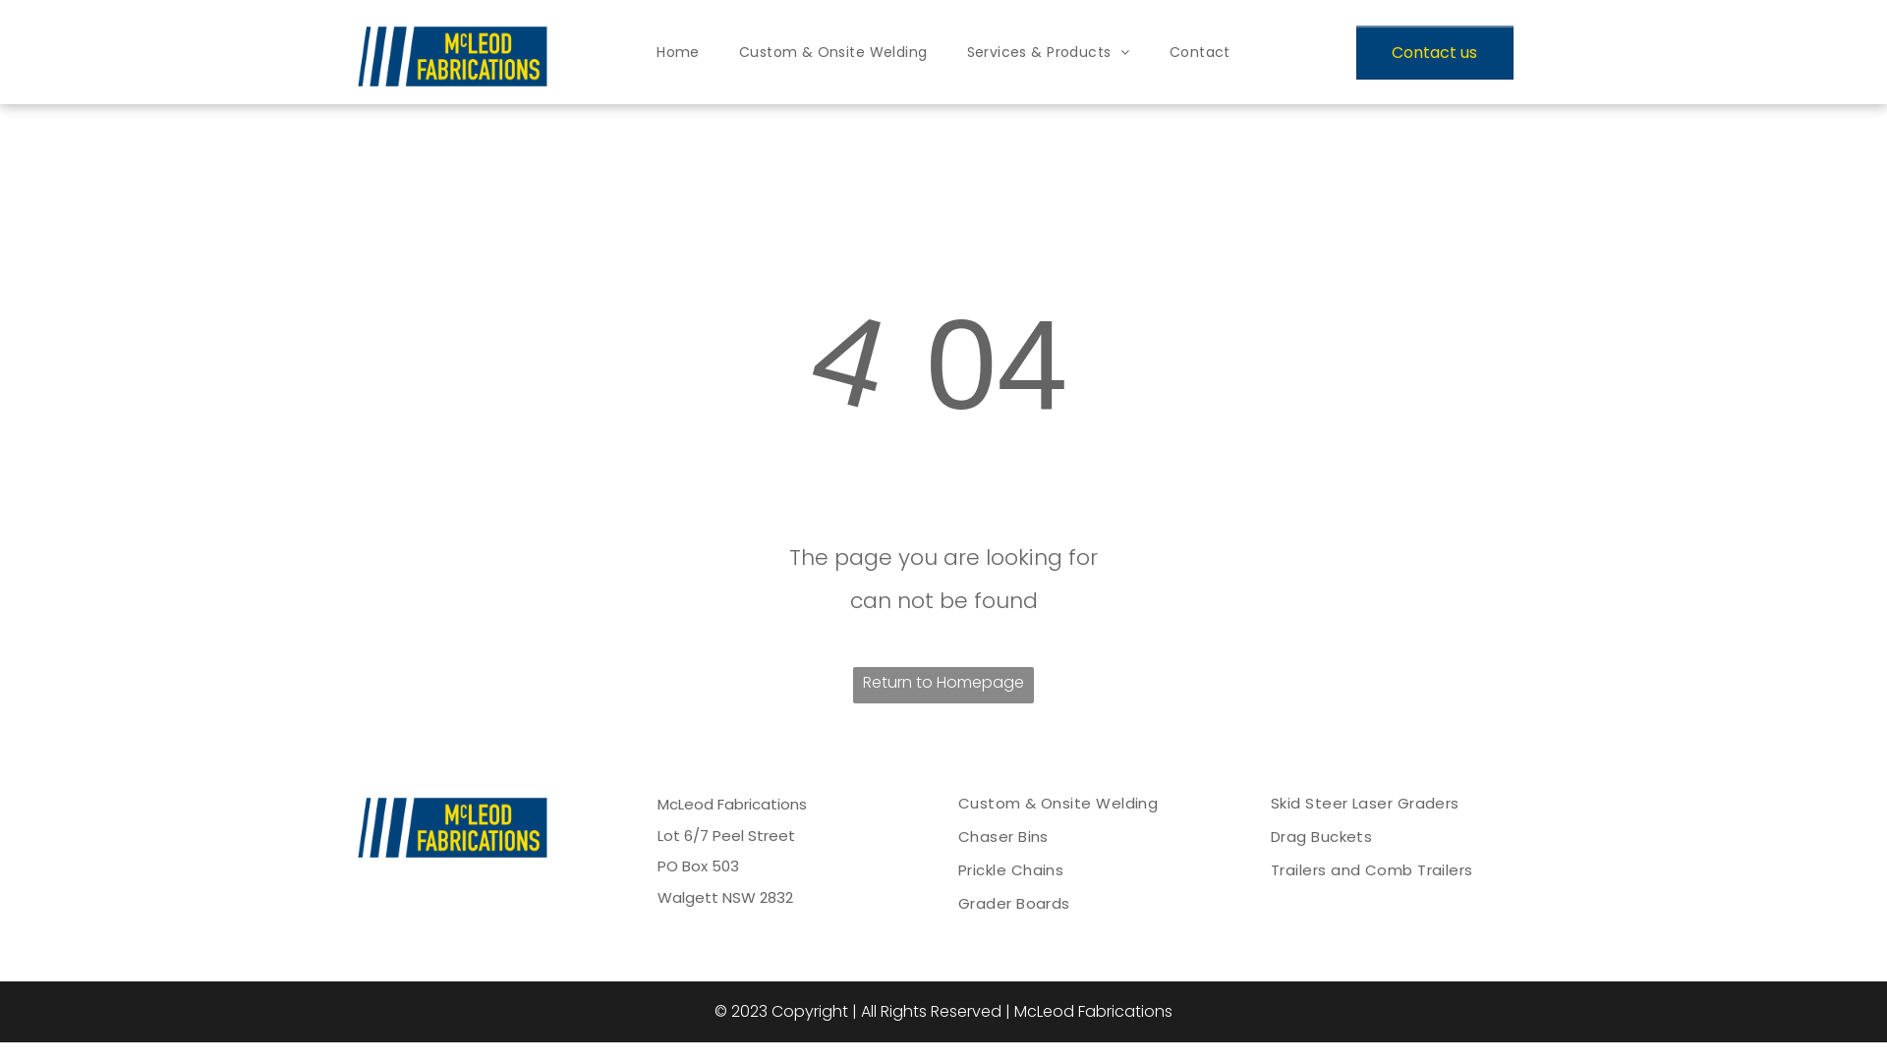 The width and height of the screenshot is (1887, 1061). Describe the element at coordinates (1087, 804) in the screenshot. I see `Custom & Onsite Welding` at that location.